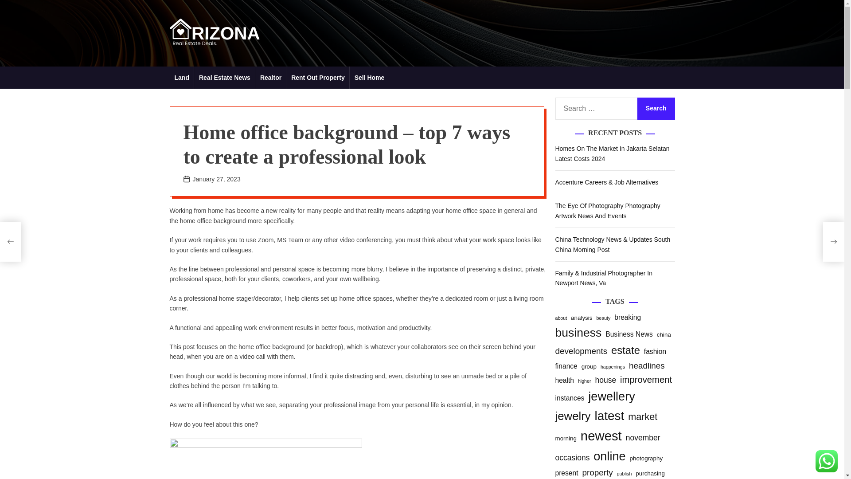 The image size is (851, 479). Describe the element at coordinates (625, 350) in the screenshot. I see `estate` at that location.